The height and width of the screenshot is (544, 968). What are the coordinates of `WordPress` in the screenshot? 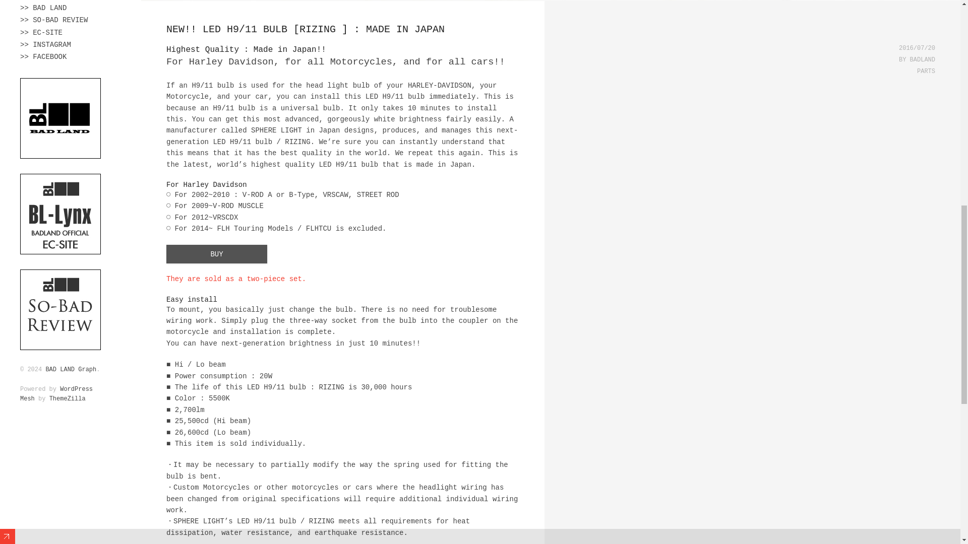 It's located at (77, 389).